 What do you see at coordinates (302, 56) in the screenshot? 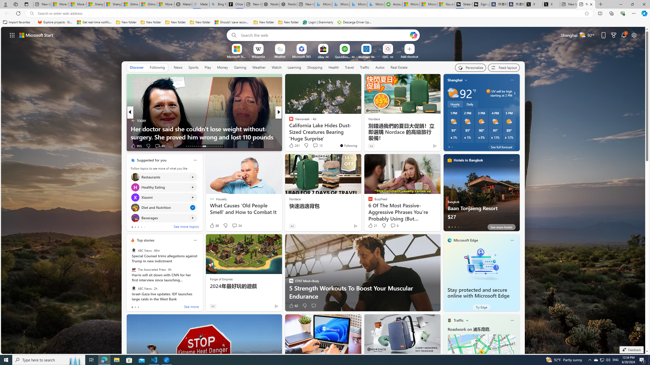
I see `Microsoft 365` at bounding box center [302, 56].